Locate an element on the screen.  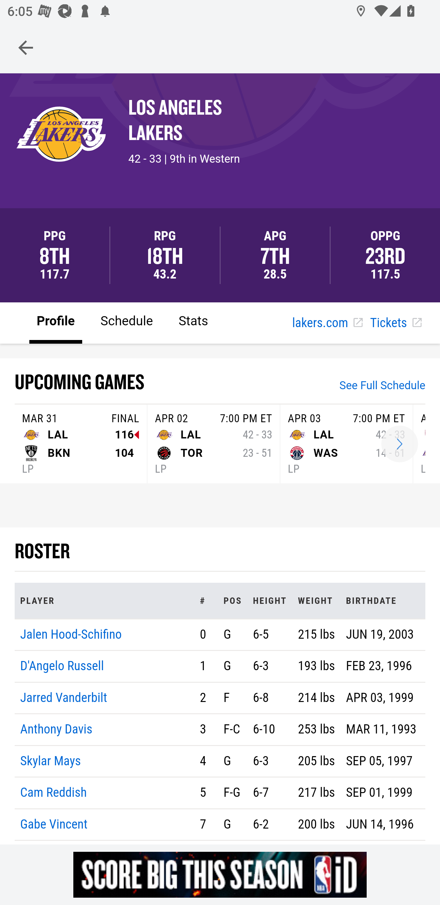
Navigate up is located at coordinates (26, 47).